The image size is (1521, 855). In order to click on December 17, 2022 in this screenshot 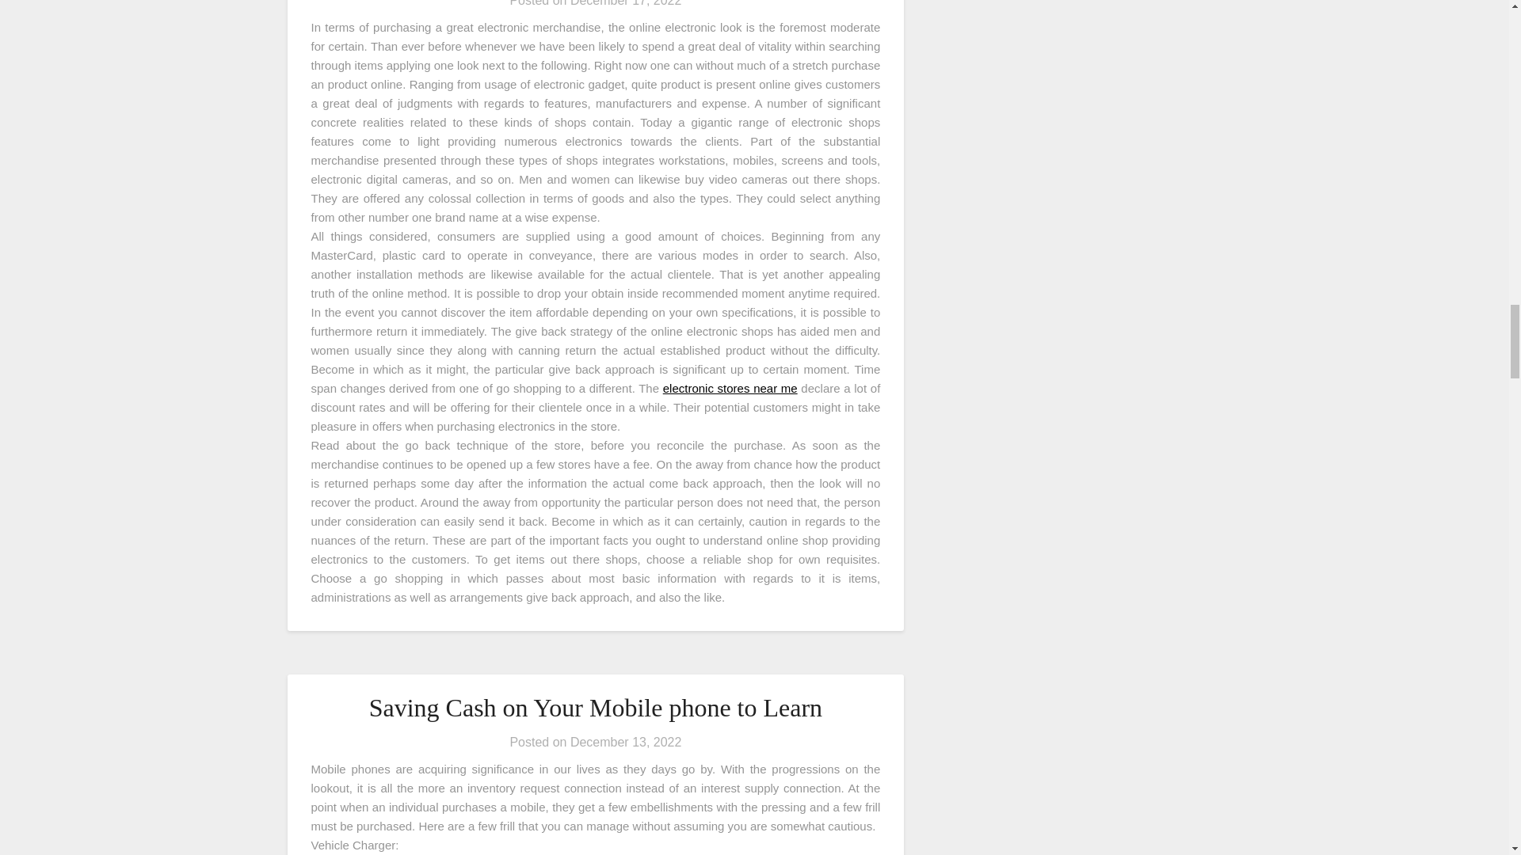, I will do `click(626, 3)`.